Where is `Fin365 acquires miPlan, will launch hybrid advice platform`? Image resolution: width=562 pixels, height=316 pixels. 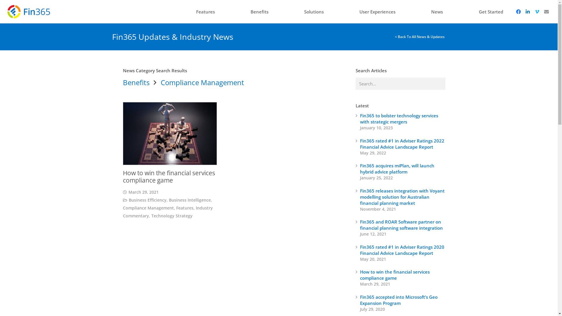 Fin365 acquires miPlan, will launch hybrid advice platform is located at coordinates (397, 169).